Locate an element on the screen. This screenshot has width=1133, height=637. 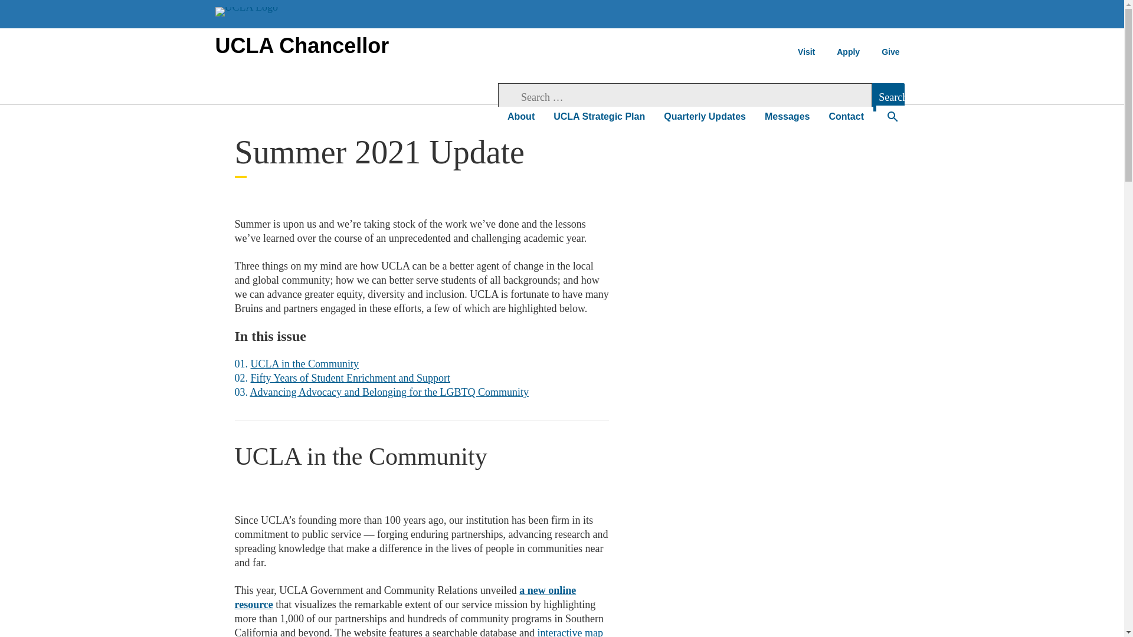
Quarterly Updates is located at coordinates (705, 117).